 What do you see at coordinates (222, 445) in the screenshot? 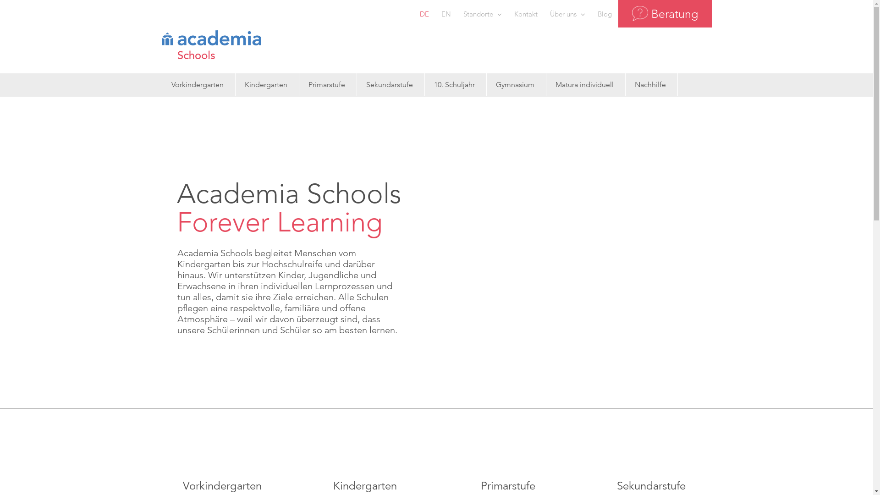
I see `prekindergarten` at bounding box center [222, 445].